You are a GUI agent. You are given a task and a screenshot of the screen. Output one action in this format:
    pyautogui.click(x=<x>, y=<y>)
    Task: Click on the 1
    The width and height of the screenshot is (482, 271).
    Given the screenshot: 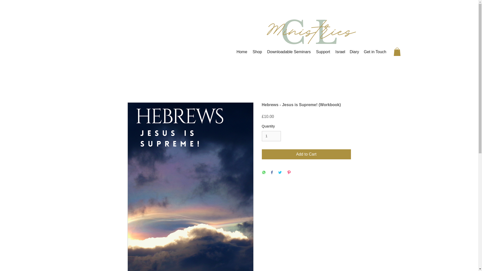 What is the action you would take?
    pyautogui.click(x=271, y=136)
    